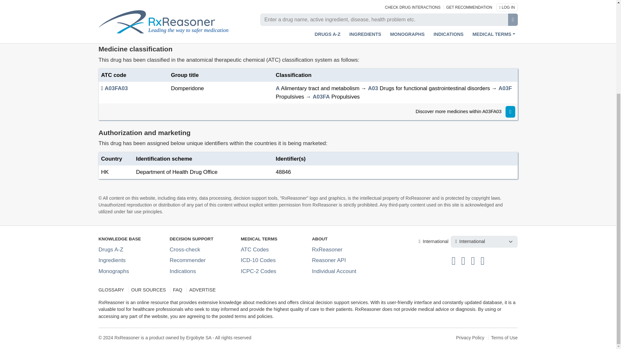  I want to click on ICPC-2 Codes, so click(258, 271).